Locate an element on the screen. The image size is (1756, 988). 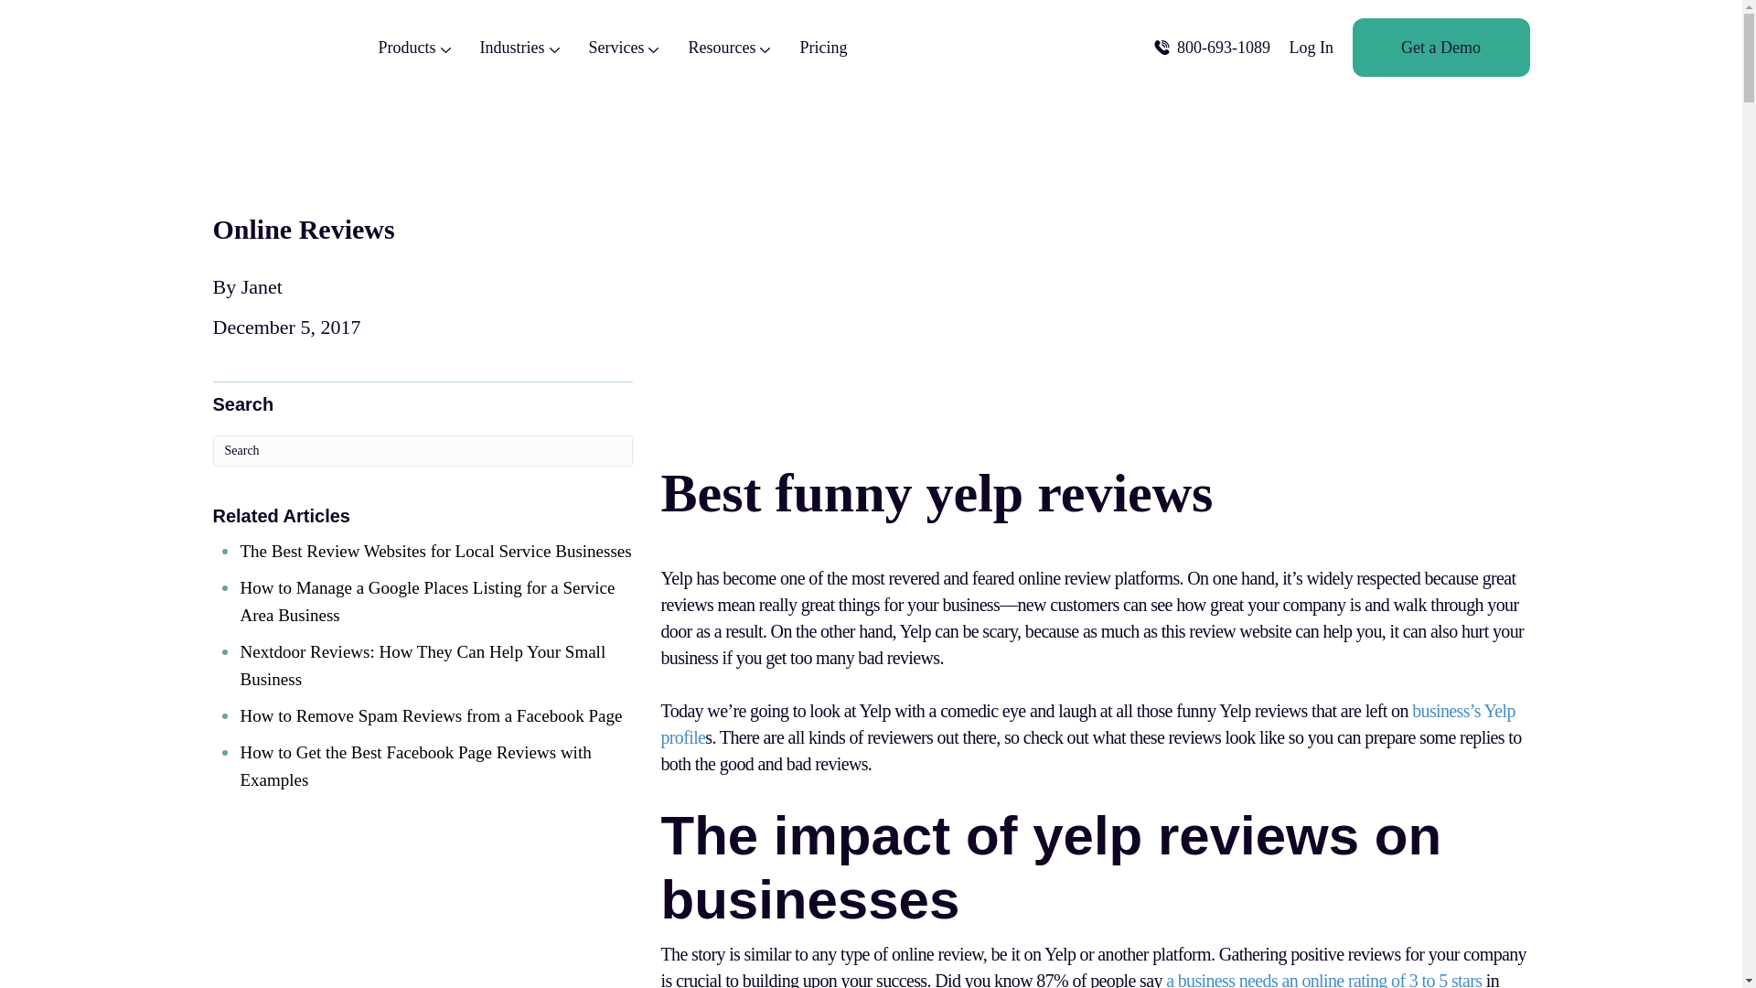
Log In is located at coordinates (1312, 47).